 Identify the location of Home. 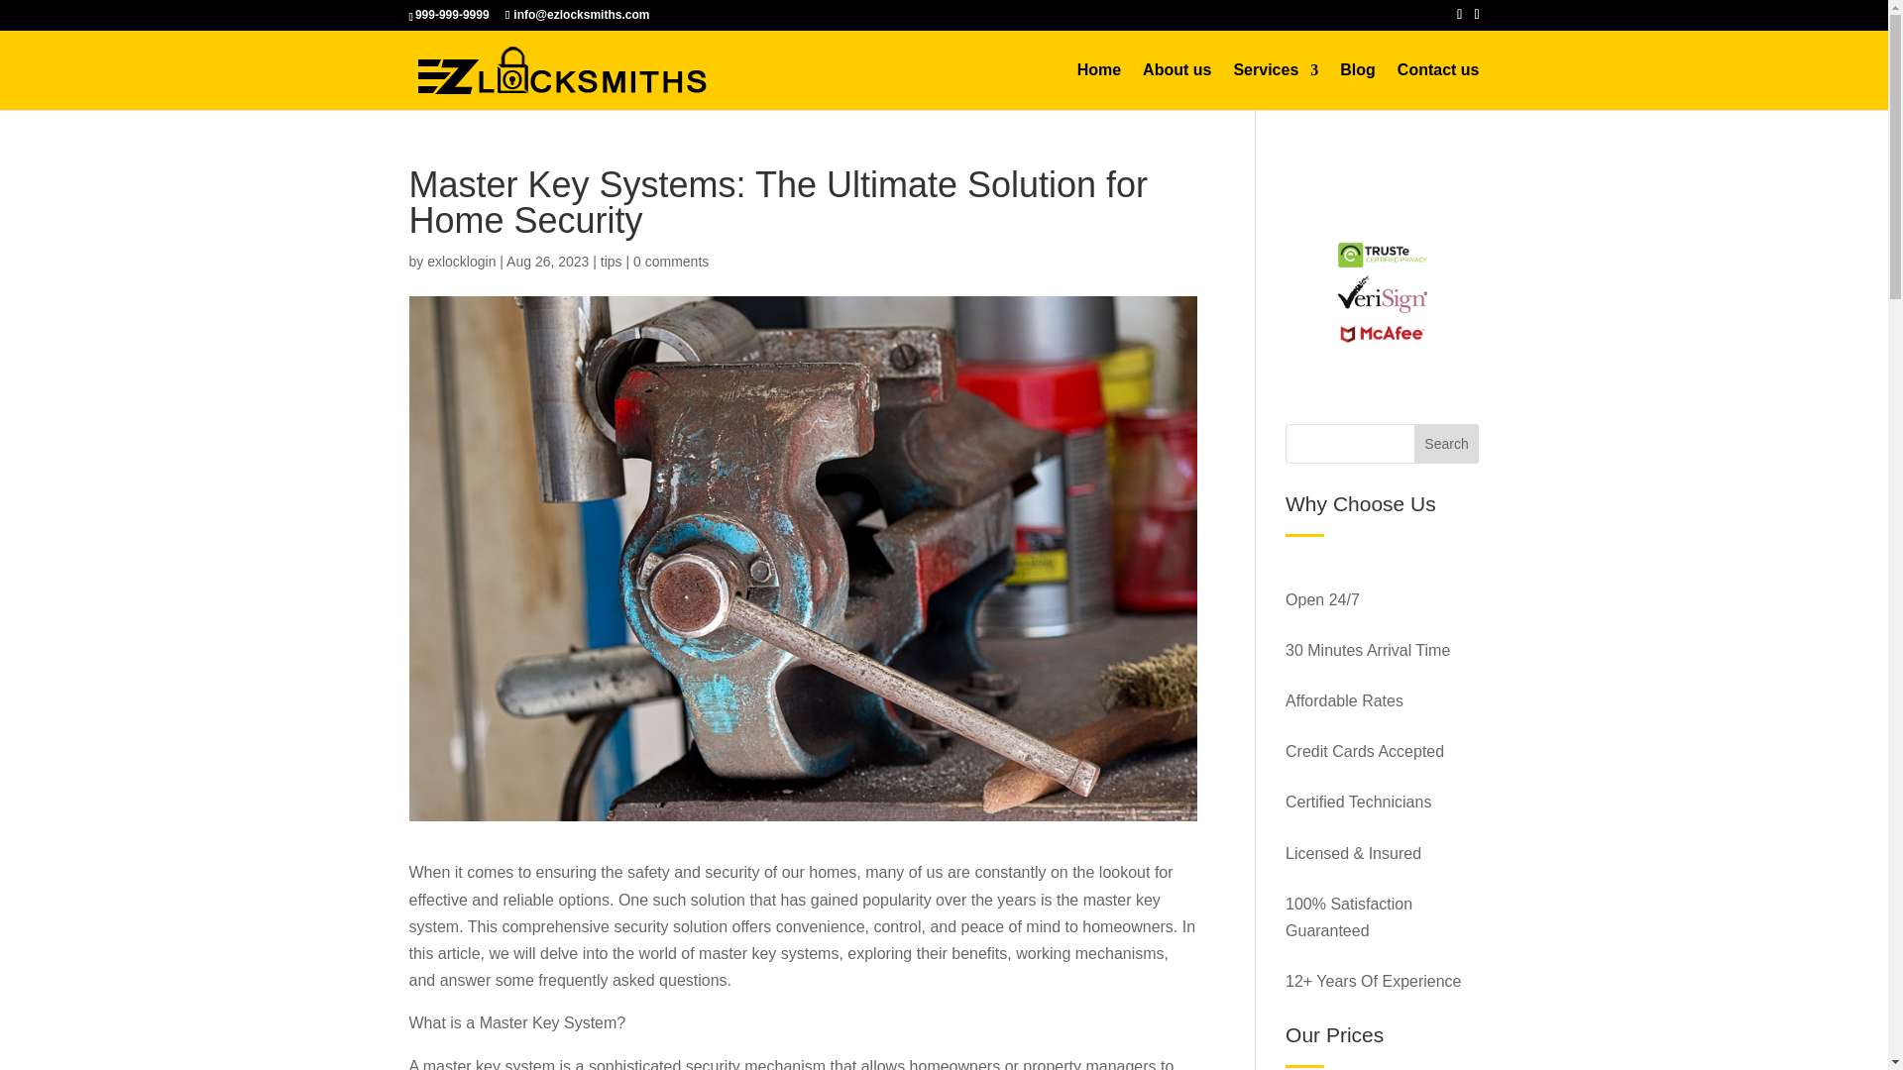
(1098, 86).